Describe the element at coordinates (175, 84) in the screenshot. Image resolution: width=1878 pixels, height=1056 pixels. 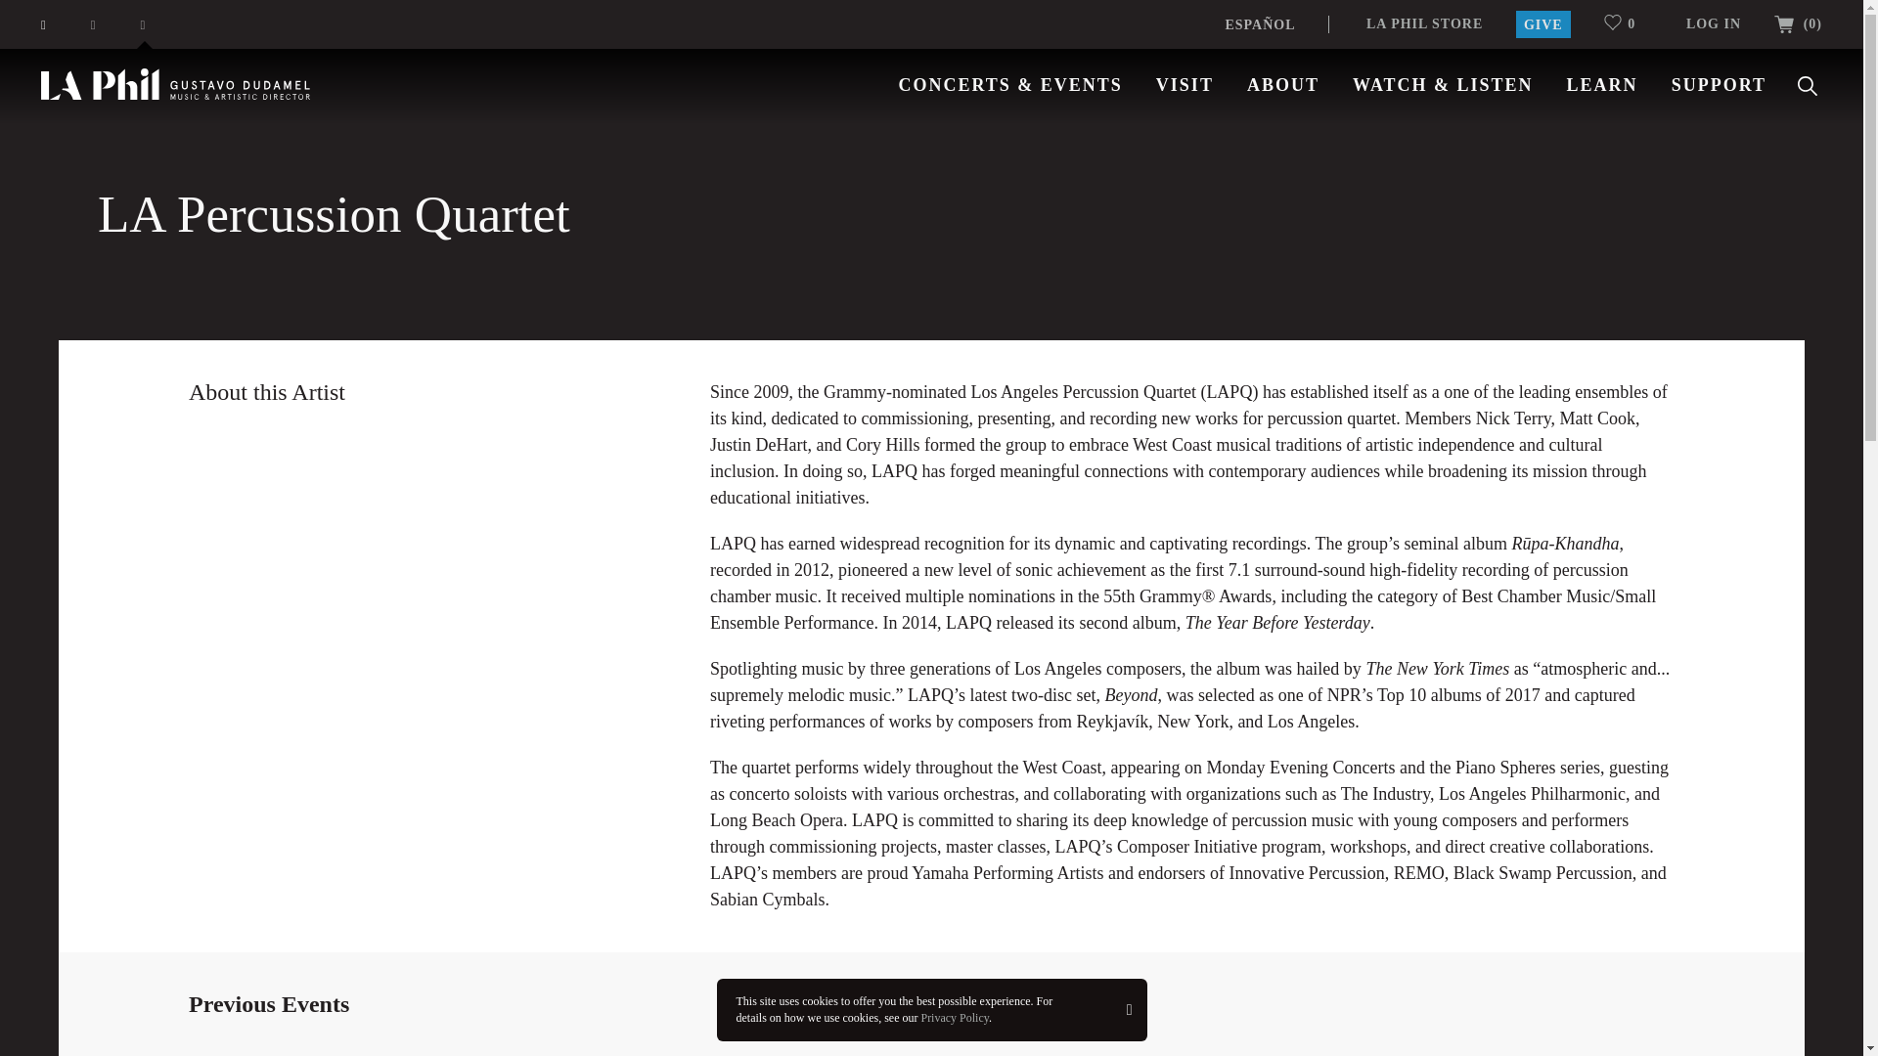
I see `Homepage` at that location.